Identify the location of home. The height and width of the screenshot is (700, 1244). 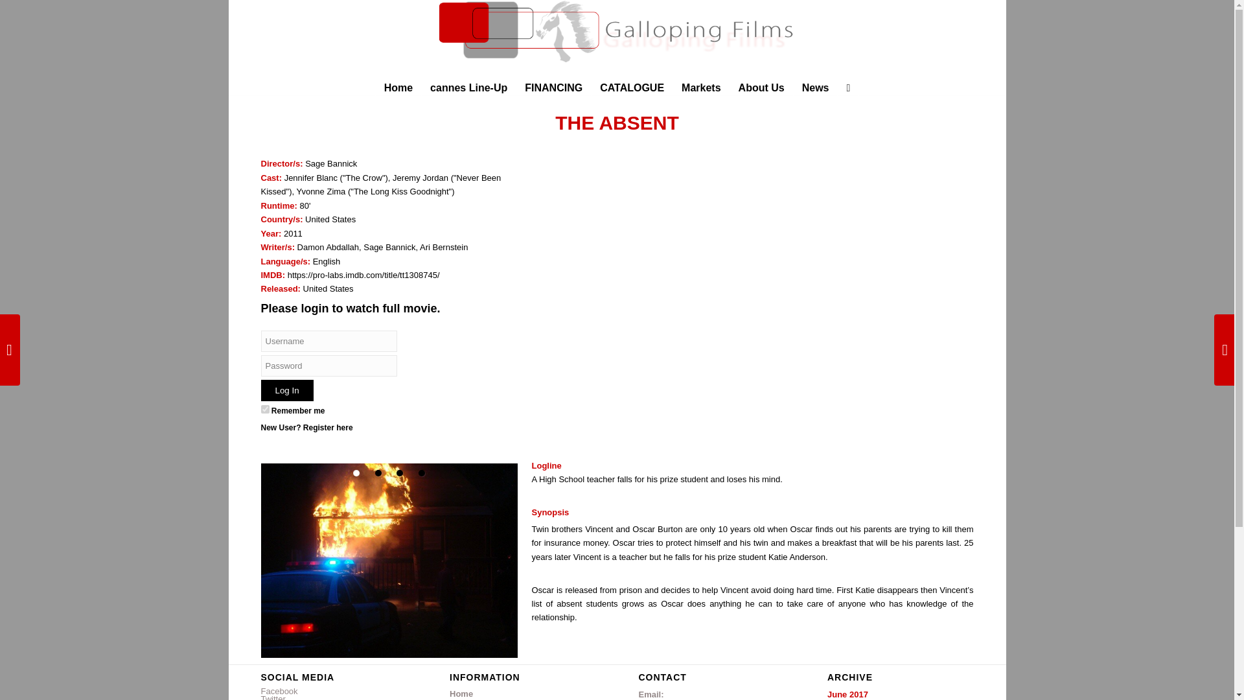
(398, 87).